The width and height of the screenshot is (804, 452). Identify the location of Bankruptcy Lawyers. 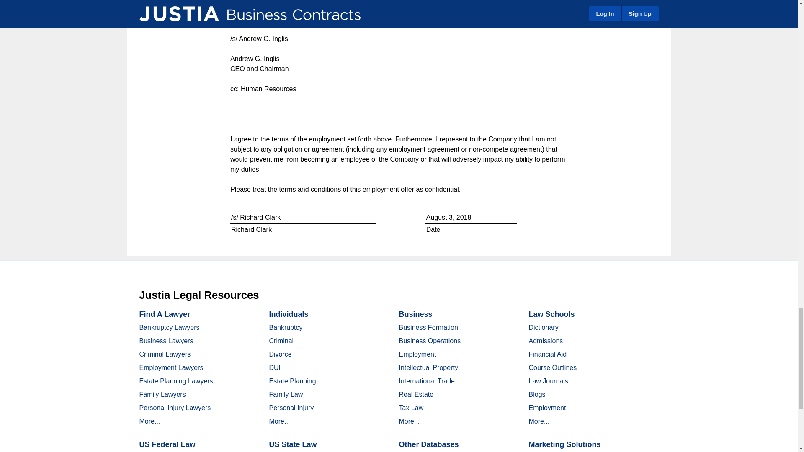
(169, 327).